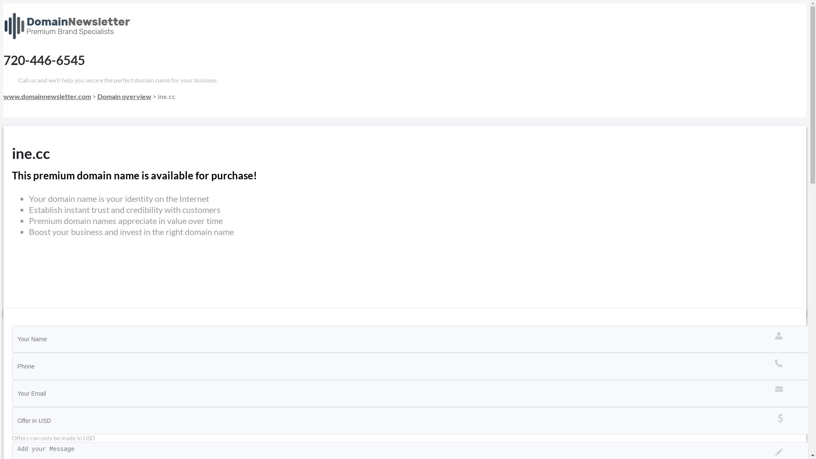  Describe the element at coordinates (47, 96) in the screenshot. I see `www.domainnewsletter.com` at that location.